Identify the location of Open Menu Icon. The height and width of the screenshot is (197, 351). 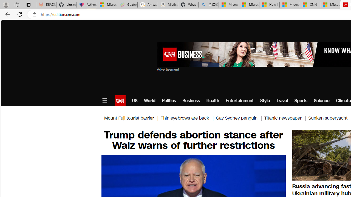
(104, 101).